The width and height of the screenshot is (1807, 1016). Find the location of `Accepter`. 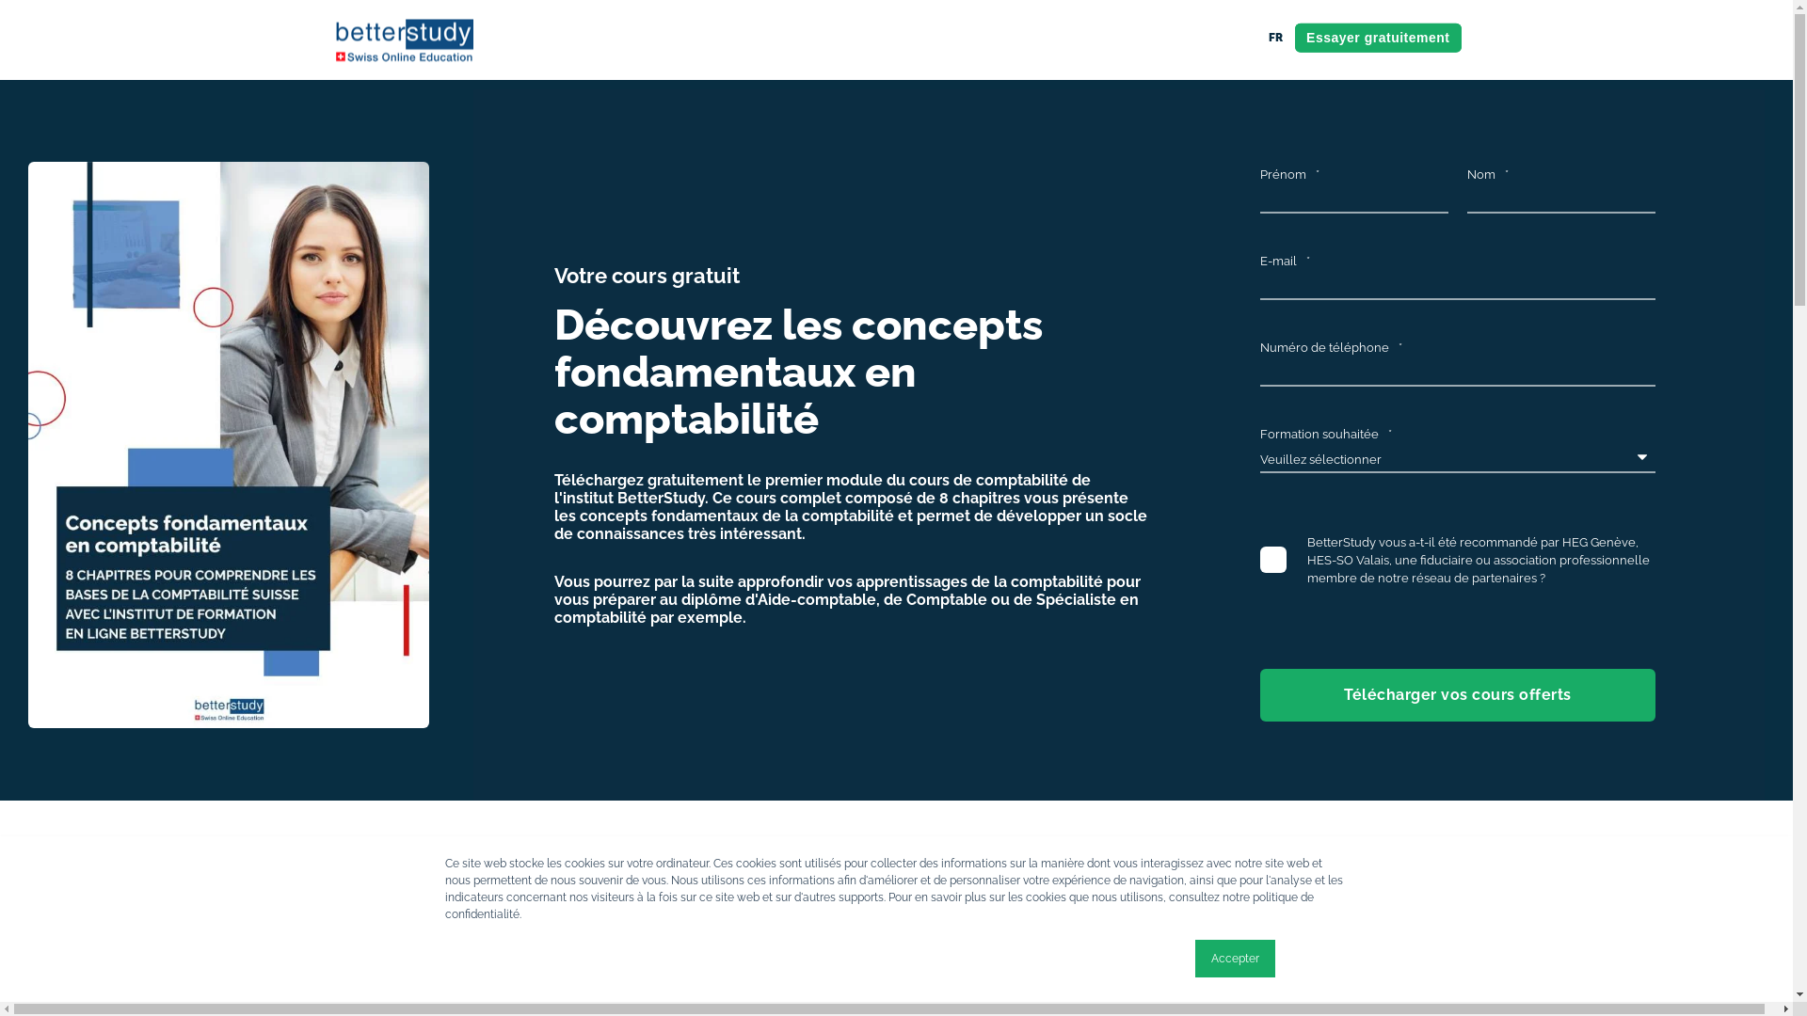

Accepter is located at coordinates (1235, 959).